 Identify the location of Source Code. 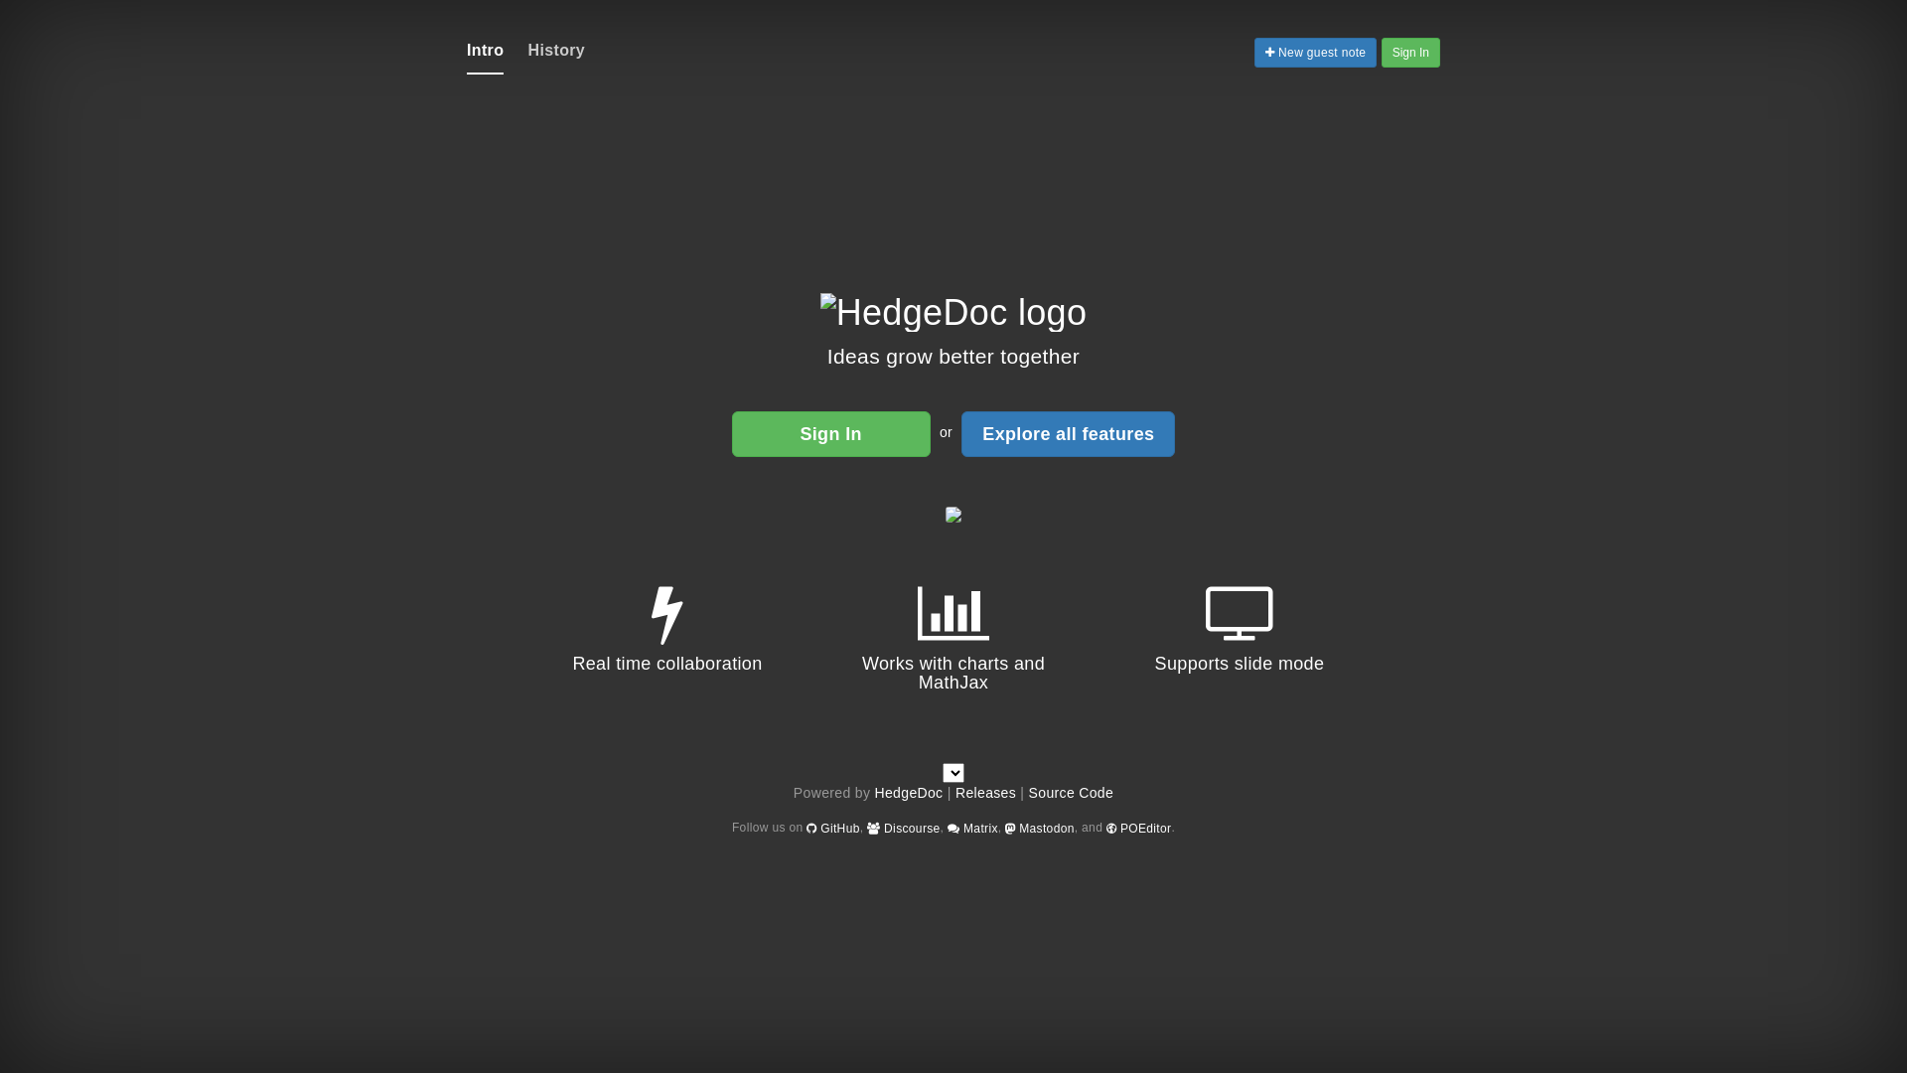
(1072, 793).